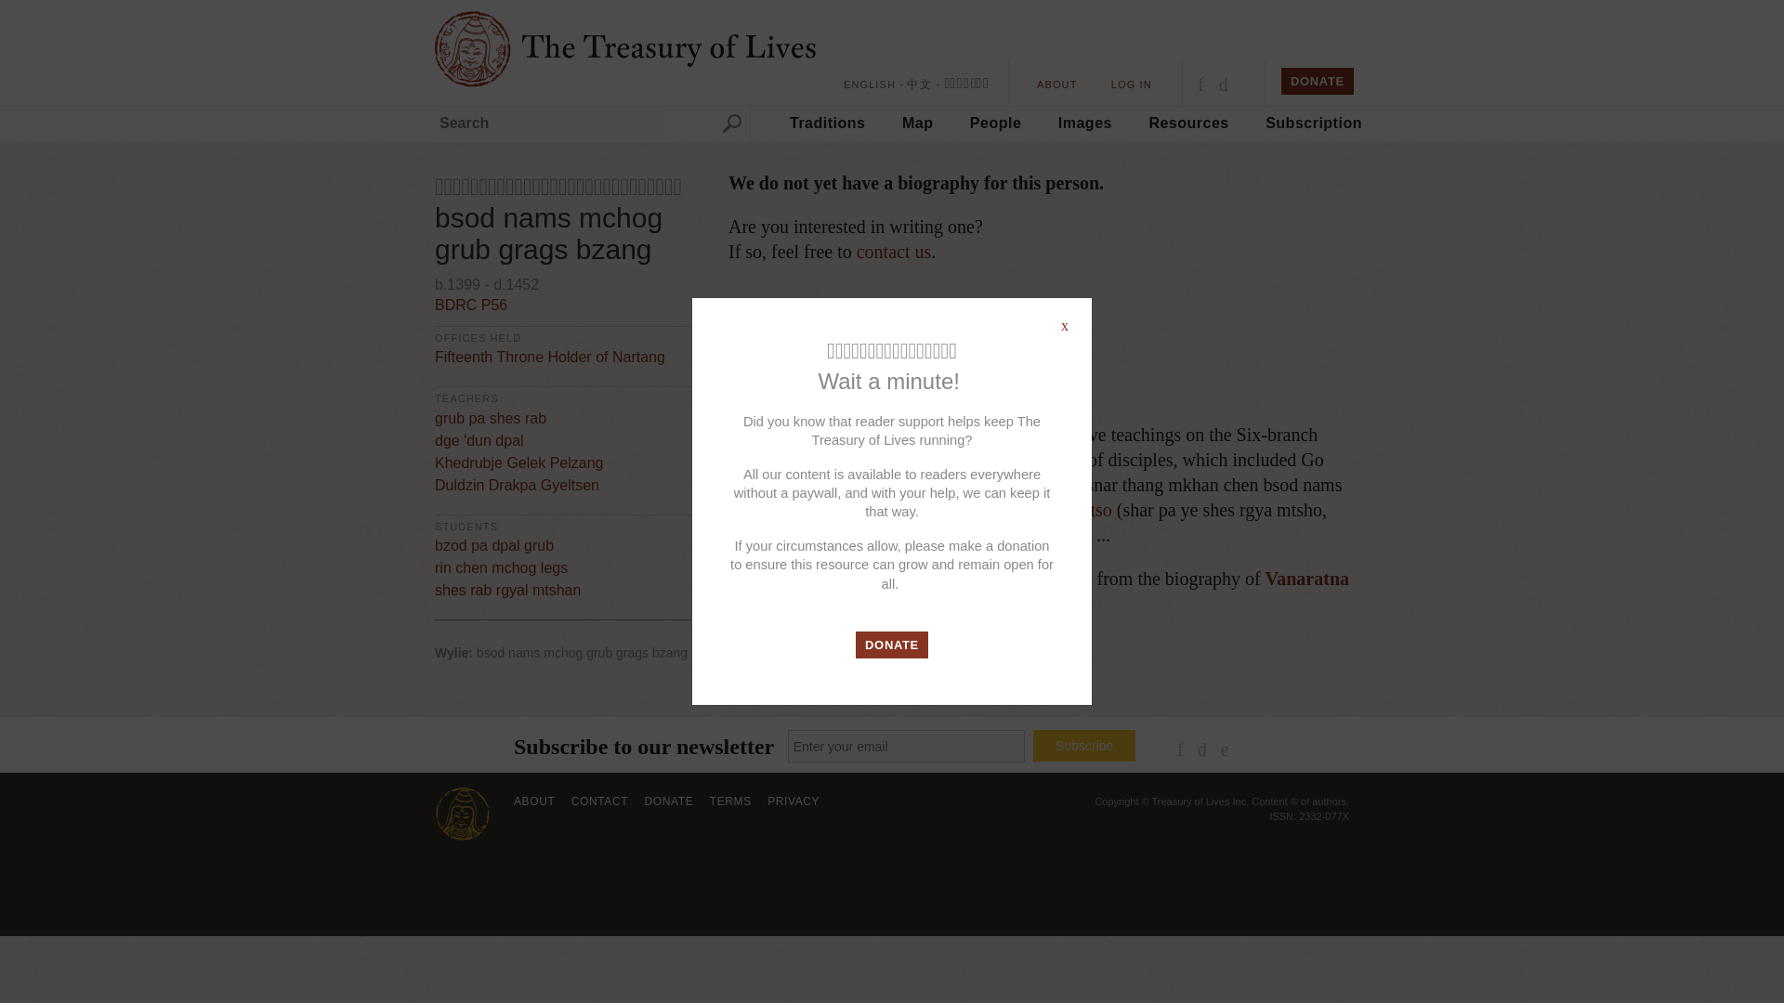  Describe the element at coordinates (995, 123) in the screenshot. I see `People` at that location.